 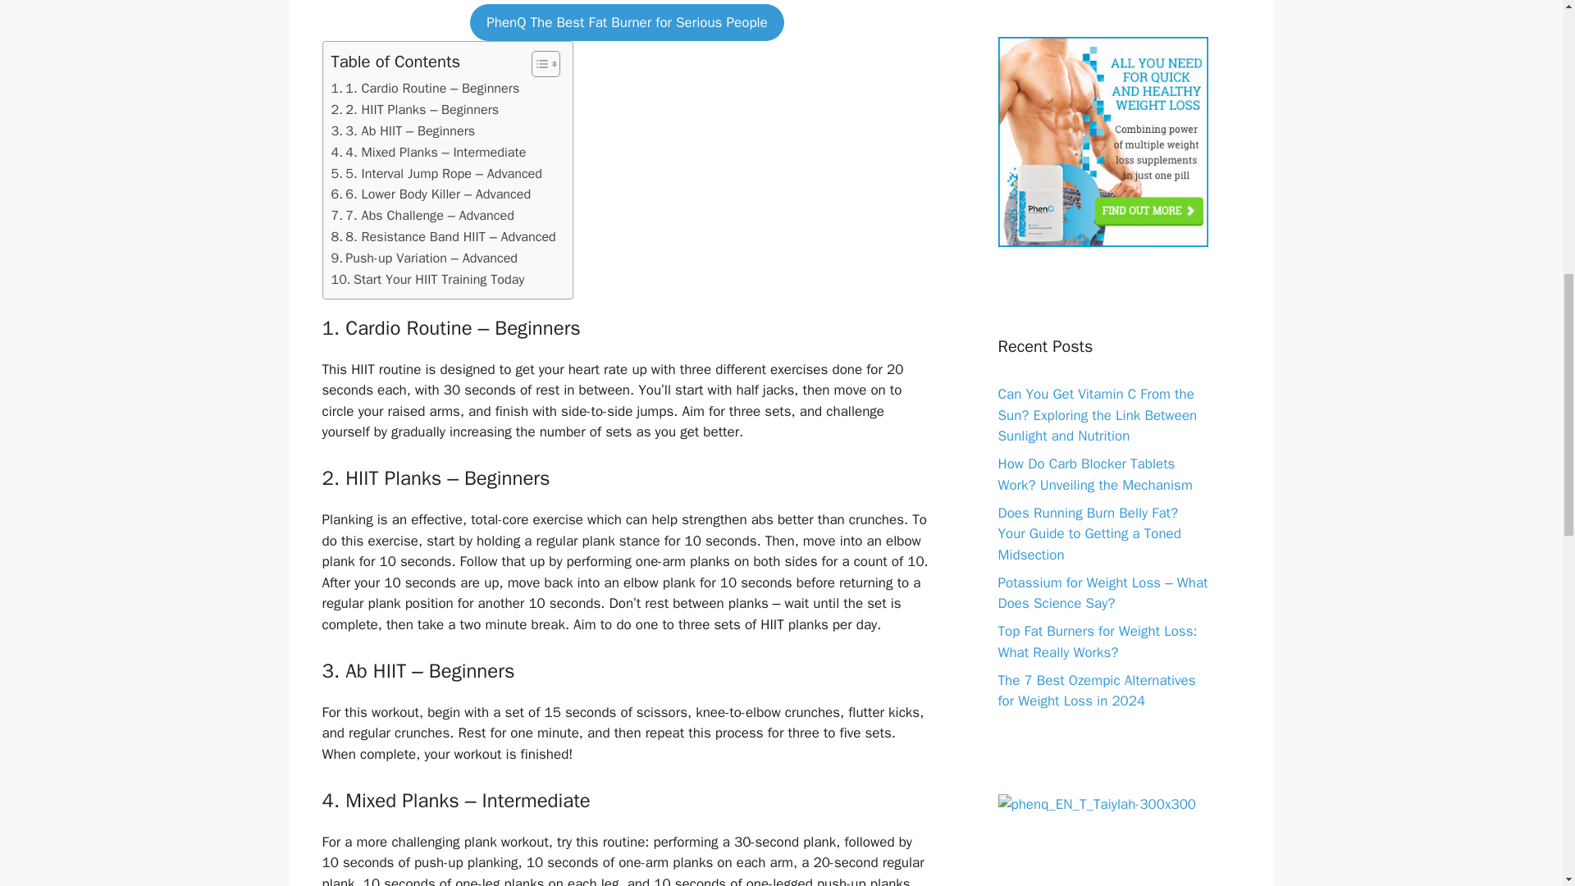 I want to click on PhenQ The Best Fat Burner for Serious People, so click(x=627, y=23).